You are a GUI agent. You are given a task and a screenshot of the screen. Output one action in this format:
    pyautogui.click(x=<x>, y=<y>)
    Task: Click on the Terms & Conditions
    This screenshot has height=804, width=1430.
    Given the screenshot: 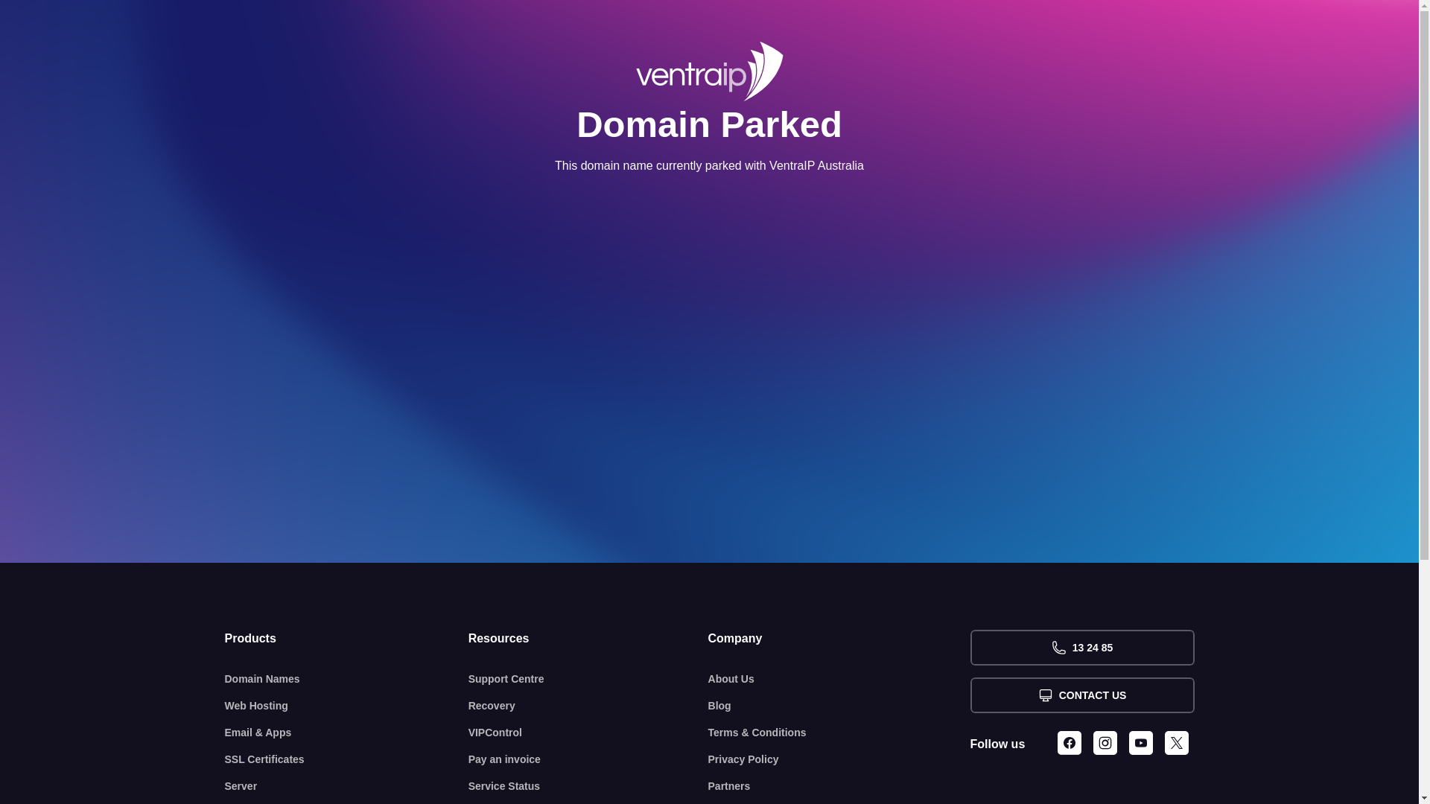 What is the action you would take?
    pyautogui.click(x=839, y=733)
    